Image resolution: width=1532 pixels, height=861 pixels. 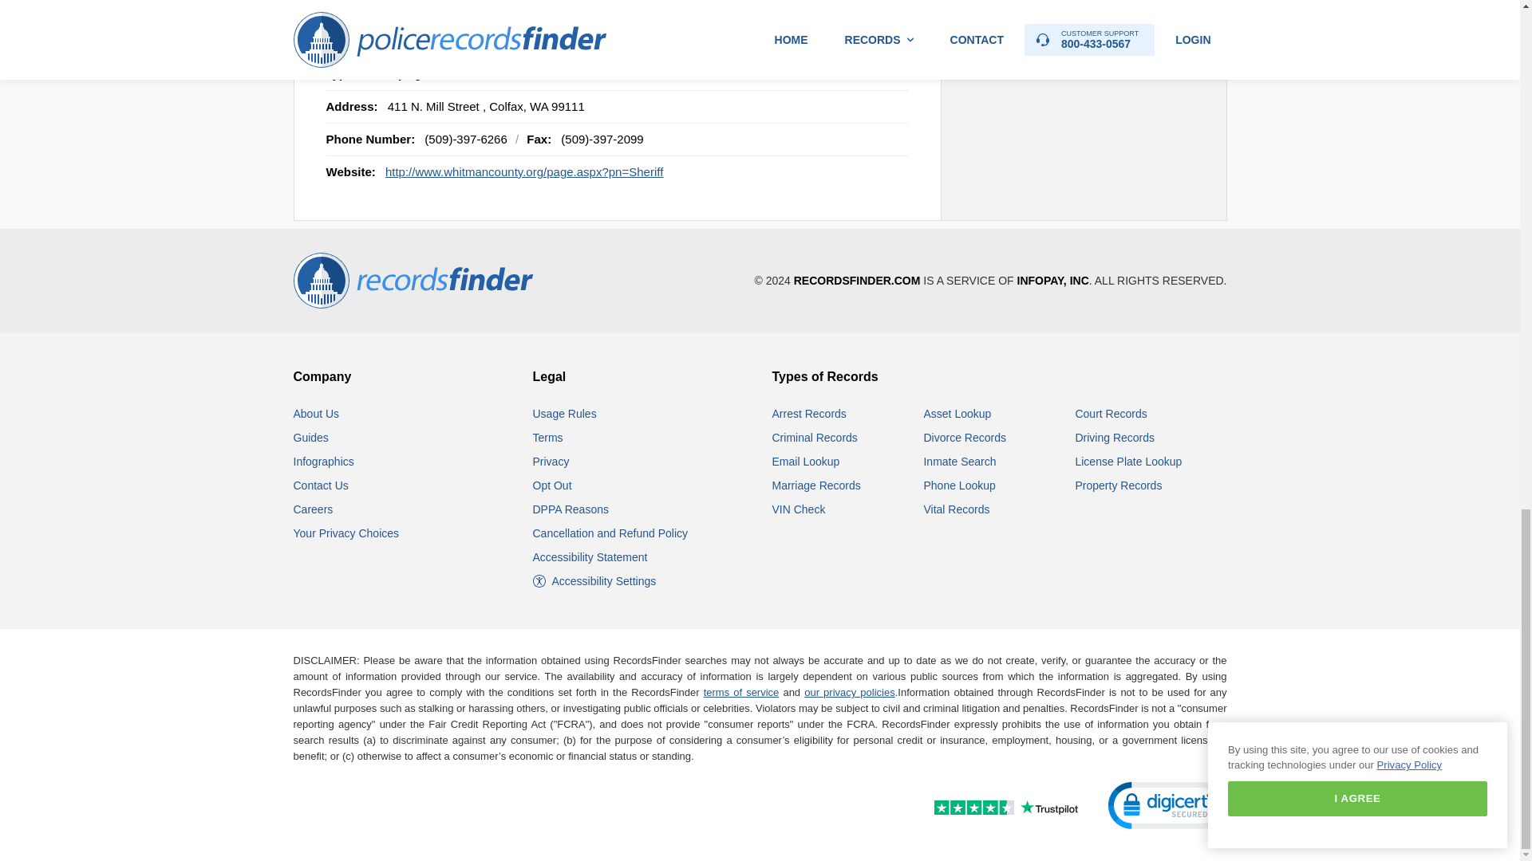 What do you see at coordinates (548, 438) in the screenshot?
I see `RecordsFinder.com Terms and Conditions` at bounding box center [548, 438].